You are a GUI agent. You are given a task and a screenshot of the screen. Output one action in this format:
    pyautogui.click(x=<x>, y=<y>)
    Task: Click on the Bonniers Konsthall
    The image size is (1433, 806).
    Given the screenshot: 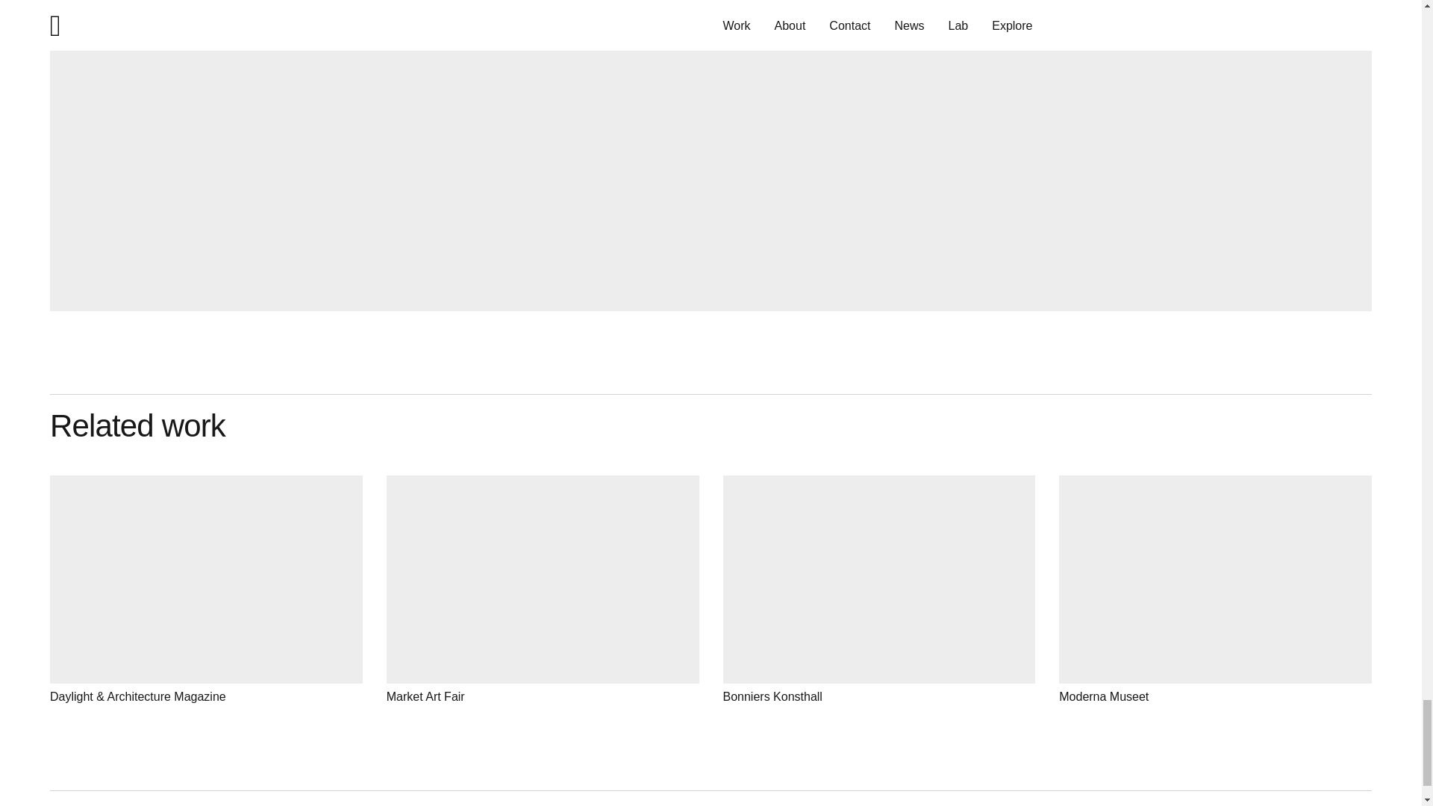 What is the action you would take?
    pyautogui.click(x=878, y=590)
    